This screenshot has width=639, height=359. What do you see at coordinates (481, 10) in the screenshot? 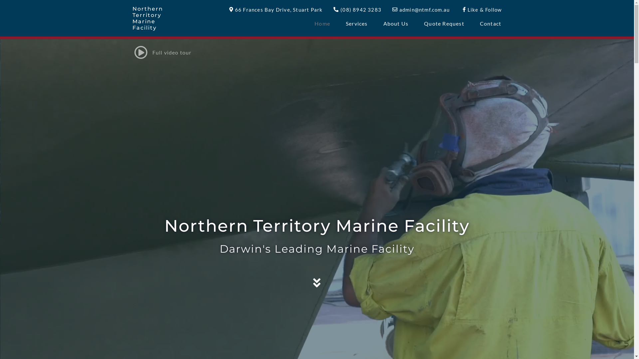
I see `Like & Follow` at bounding box center [481, 10].